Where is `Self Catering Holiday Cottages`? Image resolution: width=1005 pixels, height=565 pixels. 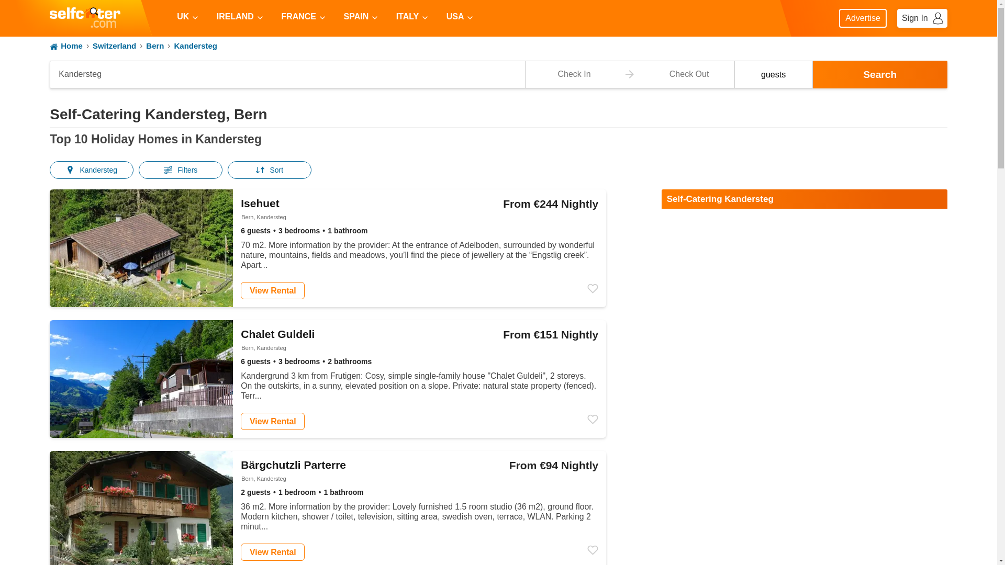
Self Catering Holiday Cottages is located at coordinates (498, 46).